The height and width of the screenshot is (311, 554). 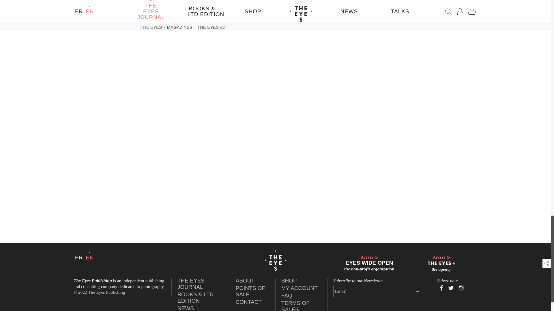 What do you see at coordinates (249, 302) in the screenshot?
I see `FR` at bounding box center [249, 302].